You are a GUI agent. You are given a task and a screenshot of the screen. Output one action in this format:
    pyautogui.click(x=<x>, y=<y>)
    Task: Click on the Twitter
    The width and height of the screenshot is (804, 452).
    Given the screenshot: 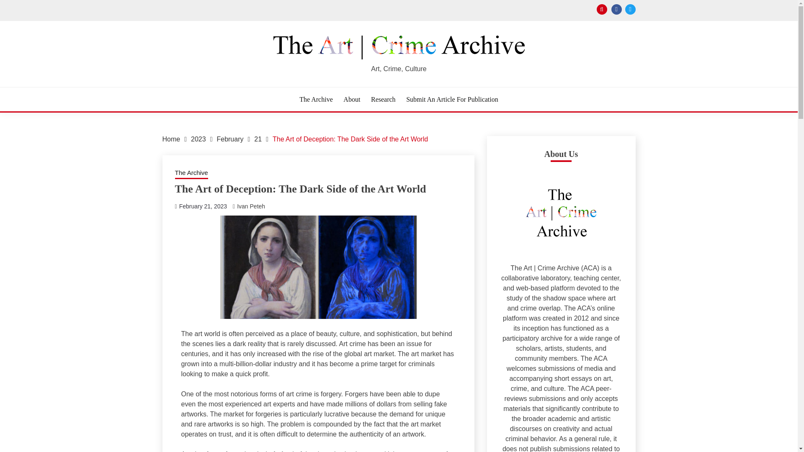 What is the action you would take?
    pyautogui.click(x=630, y=9)
    